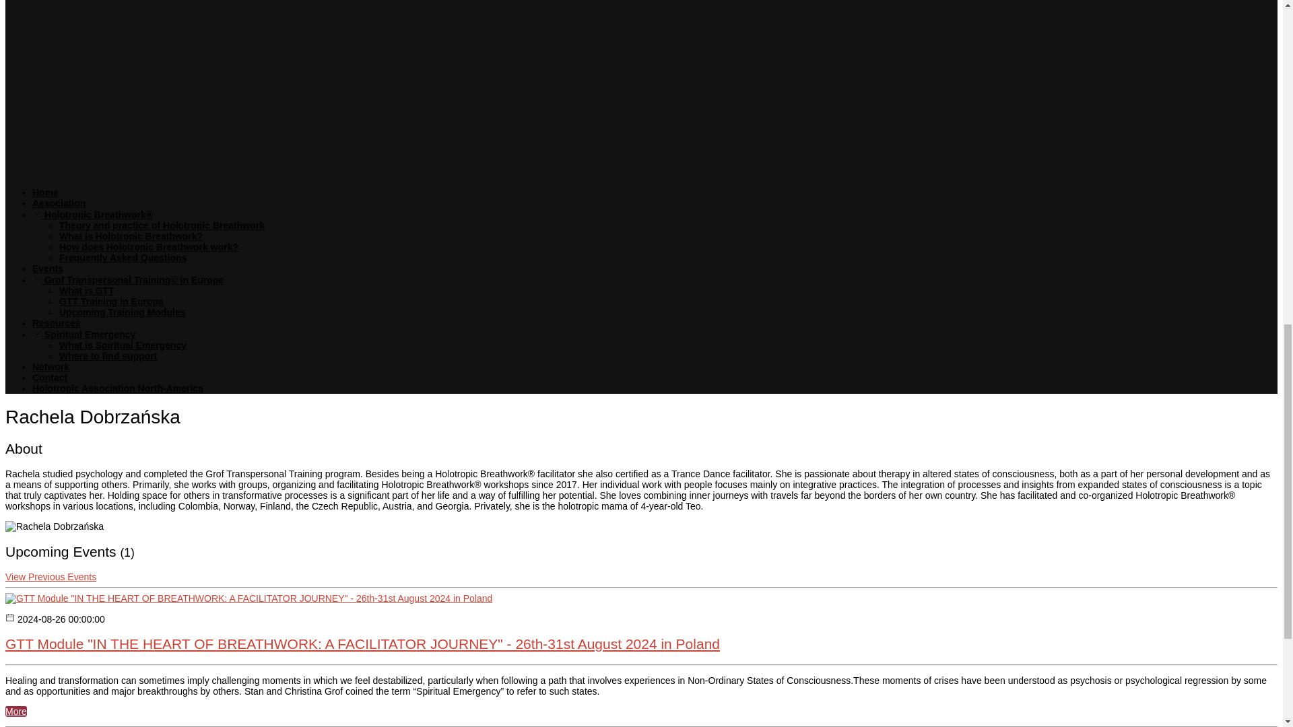  What do you see at coordinates (123, 257) in the screenshot?
I see `Frequently Asked Questions` at bounding box center [123, 257].